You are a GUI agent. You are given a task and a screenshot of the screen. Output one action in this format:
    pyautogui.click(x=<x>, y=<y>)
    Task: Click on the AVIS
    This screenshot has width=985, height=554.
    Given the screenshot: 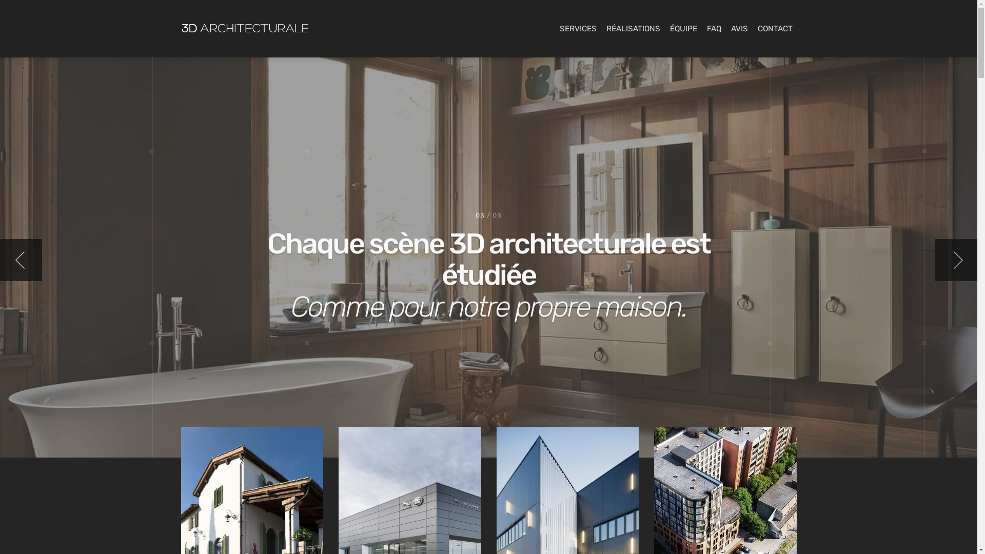 What is the action you would take?
    pyautogui.click(x=739, y=29)
    